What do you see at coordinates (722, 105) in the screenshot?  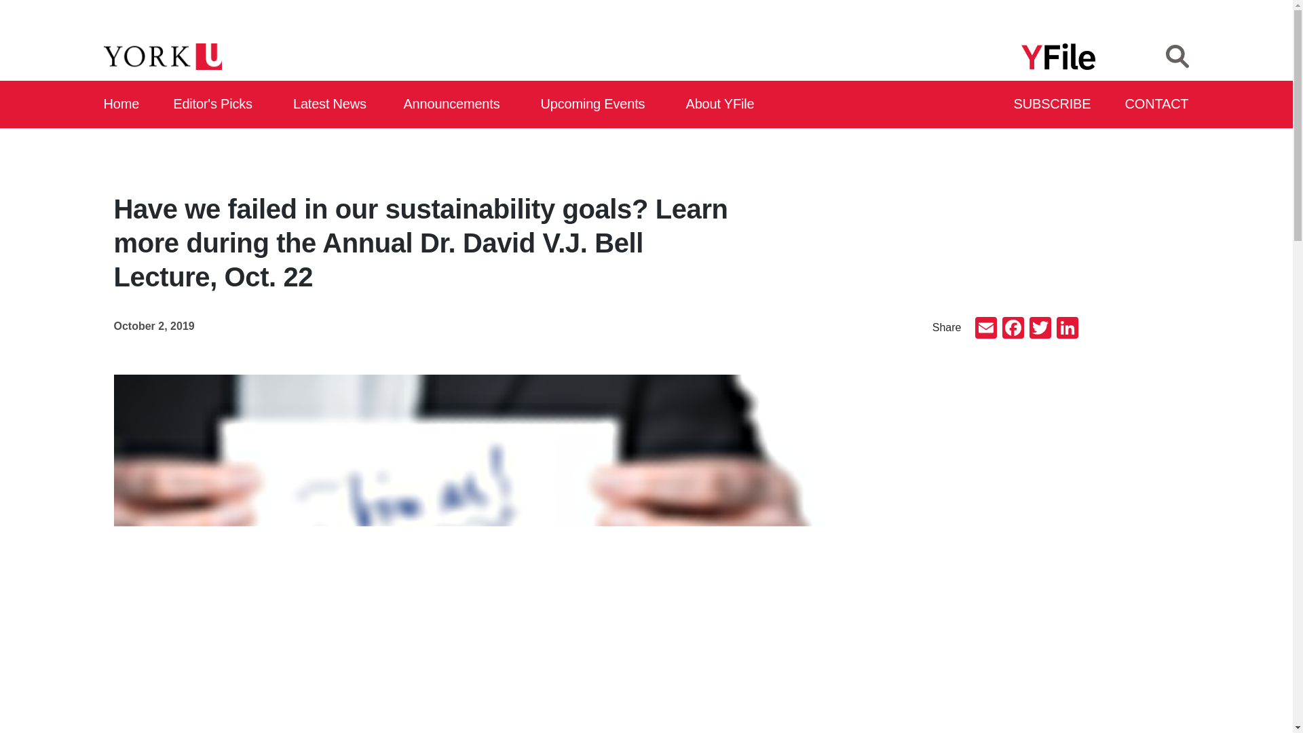 I see `About YFile` at bounding box center [722, 105].